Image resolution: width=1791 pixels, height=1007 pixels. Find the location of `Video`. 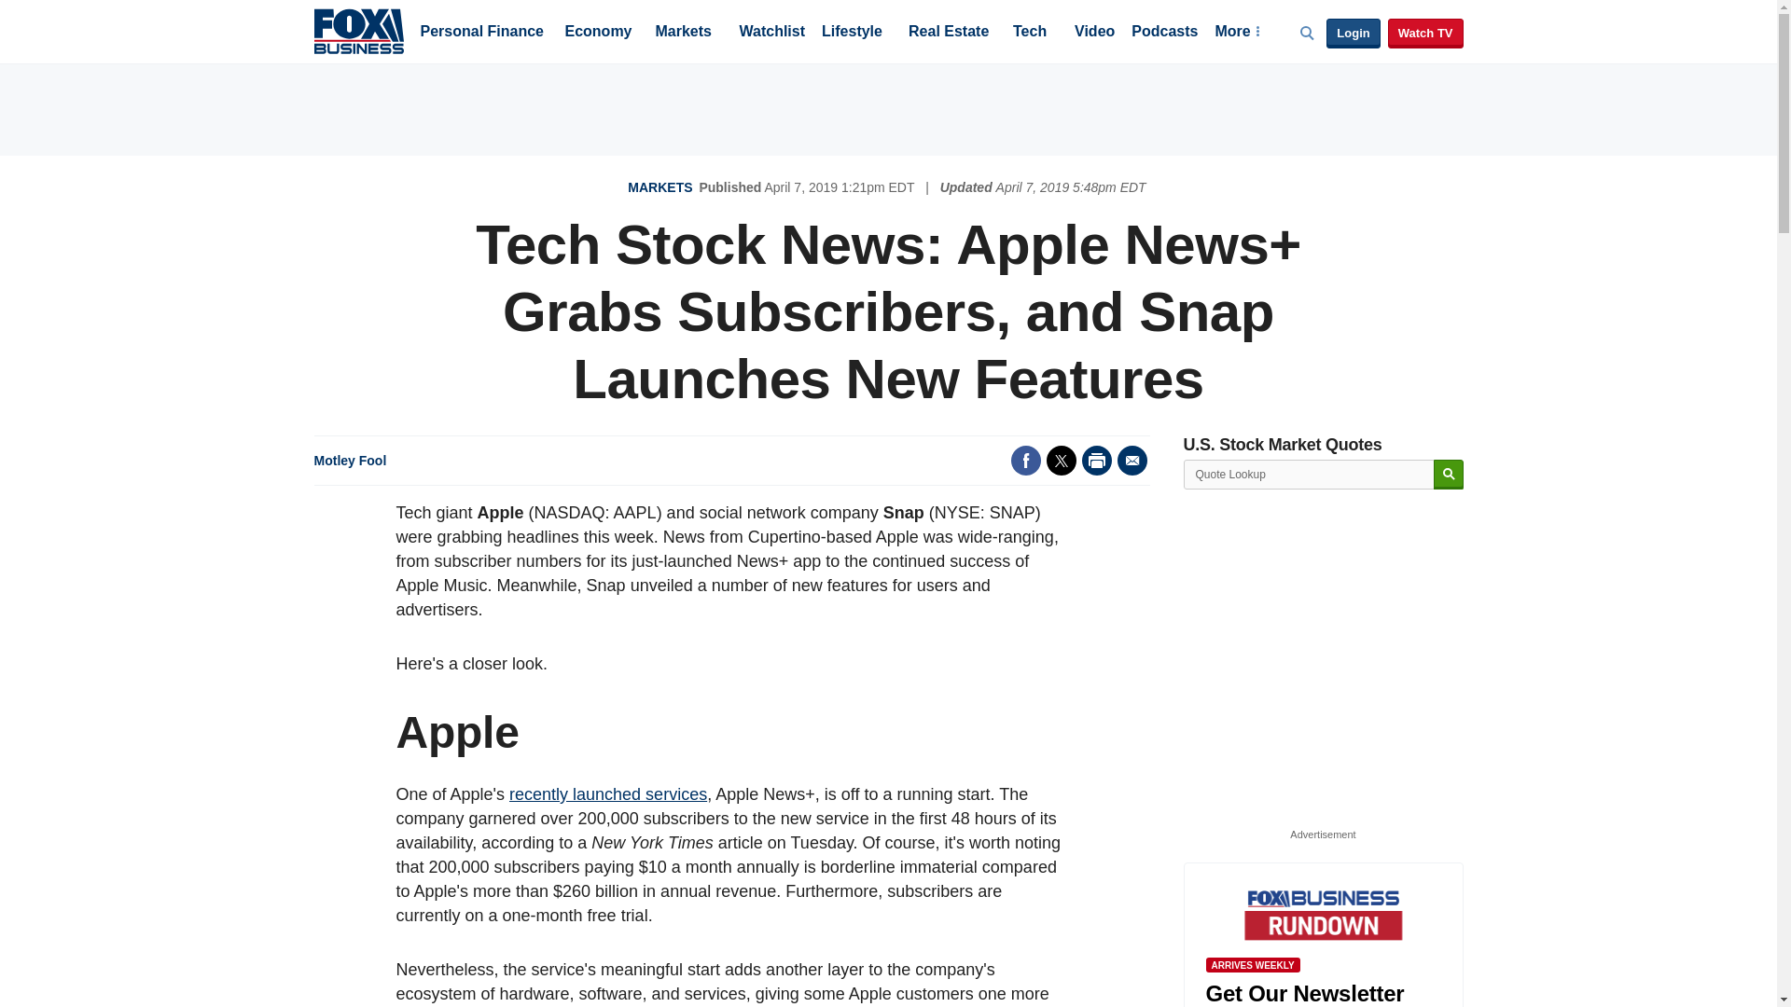

Video is located at coordinates (1094, 33).